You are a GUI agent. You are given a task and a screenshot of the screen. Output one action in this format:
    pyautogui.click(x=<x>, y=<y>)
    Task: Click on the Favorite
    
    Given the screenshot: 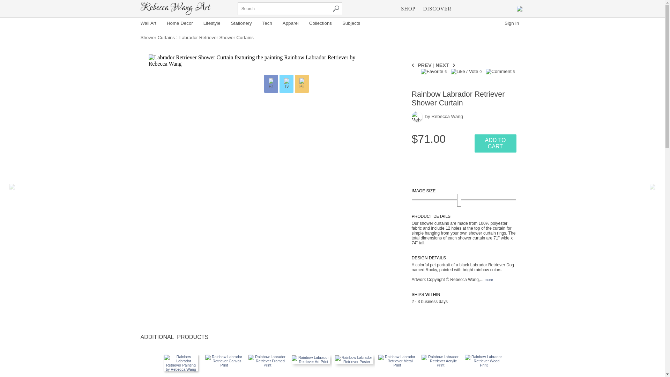 What is the action you would take?
    pyautogui.click(x=432, y=71)
    